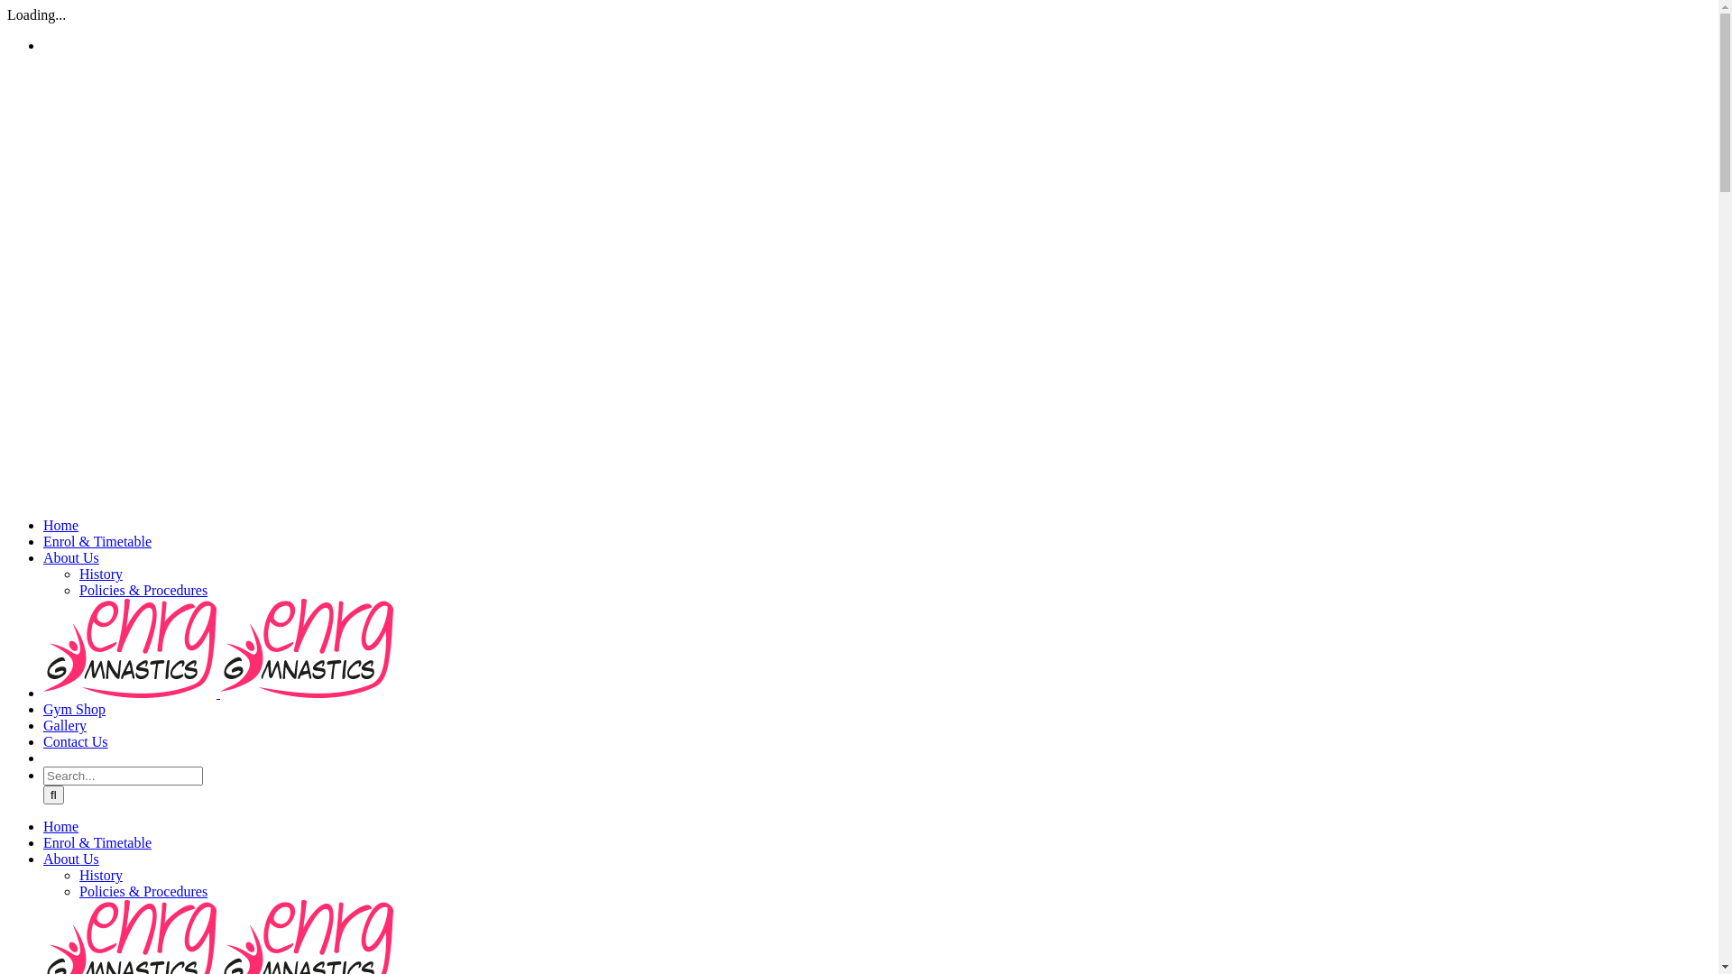  I want to click on Enrol & Timetable, so click(97, 541).